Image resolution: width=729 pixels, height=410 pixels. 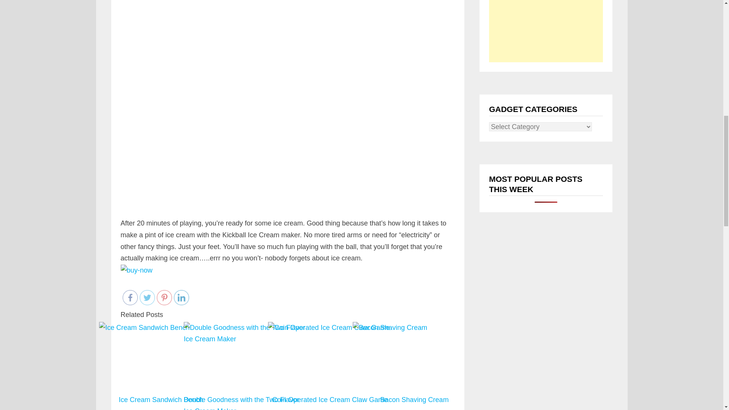 I want to click on Bacon Shaving Cream, so click(x=414, y=366).